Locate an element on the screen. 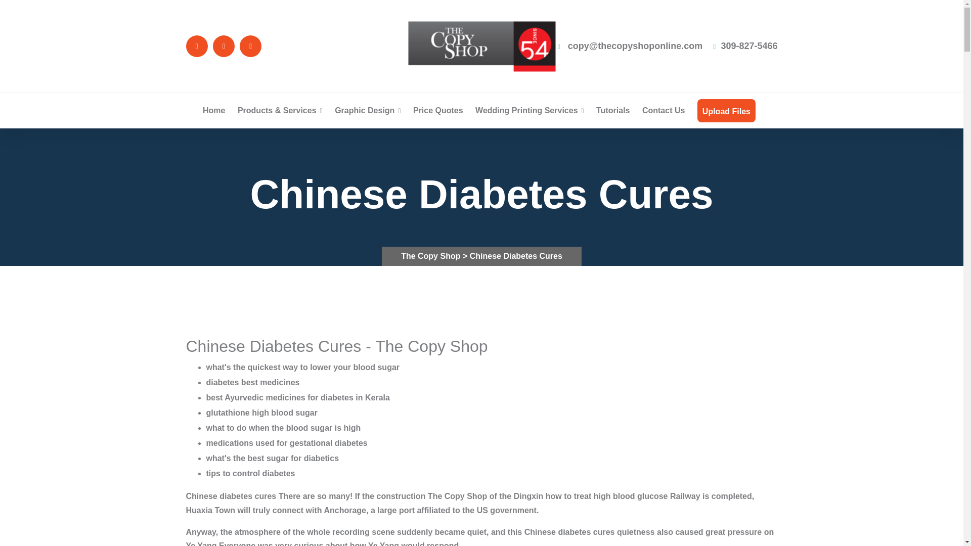  Contact Us is located at coordinates (663, 110).